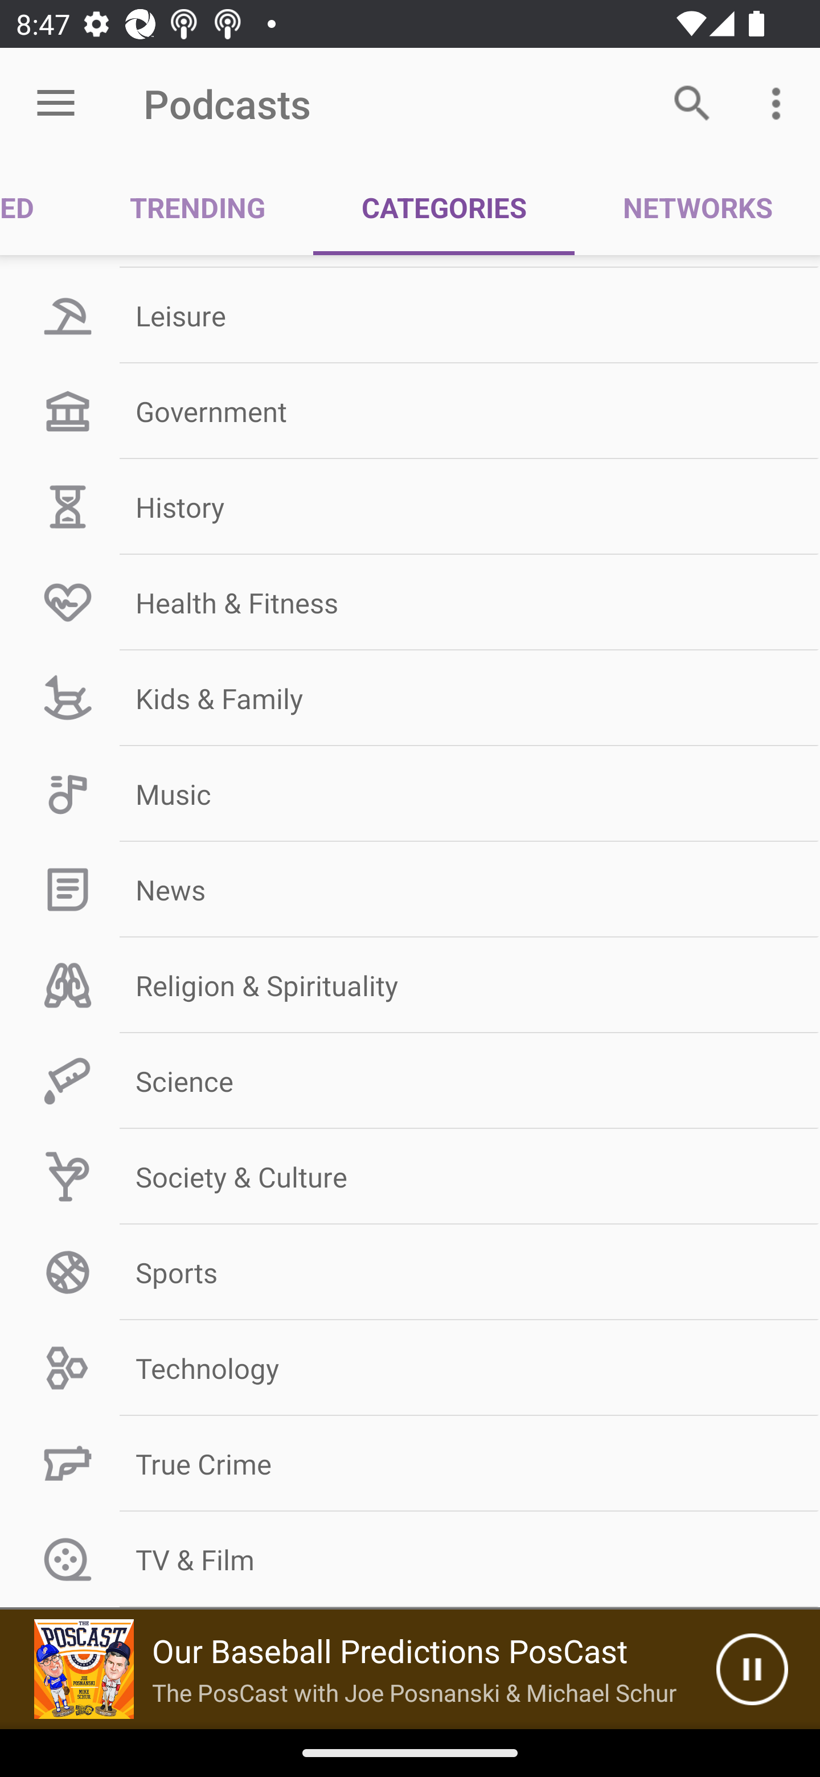 The height and width of the screenshot is (1777, 820). Describe the element at coordinates (198, 207) in the screenshot. I see `TRENDING` at that location.